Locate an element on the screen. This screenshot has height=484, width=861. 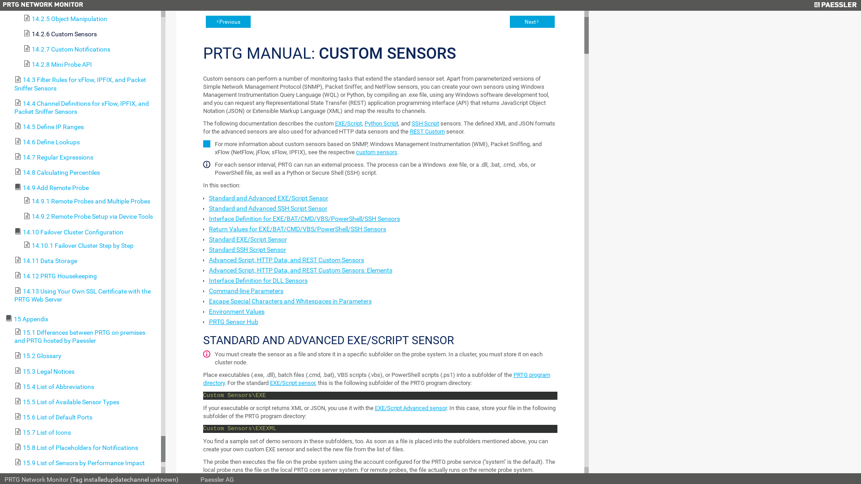
15.7 List of Icons is located at coordinates (47, 432).